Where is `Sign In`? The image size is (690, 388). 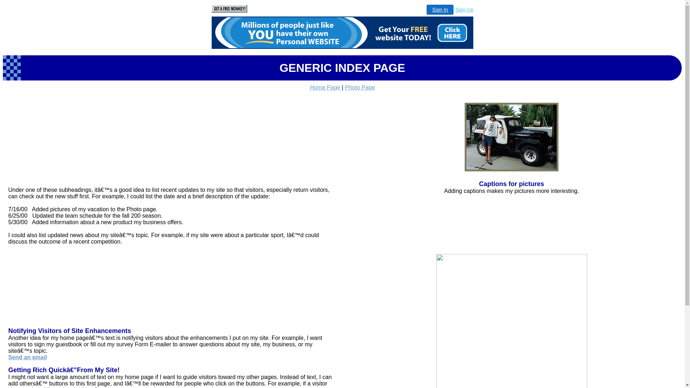 Sign In is located at coordinates (440, 10).